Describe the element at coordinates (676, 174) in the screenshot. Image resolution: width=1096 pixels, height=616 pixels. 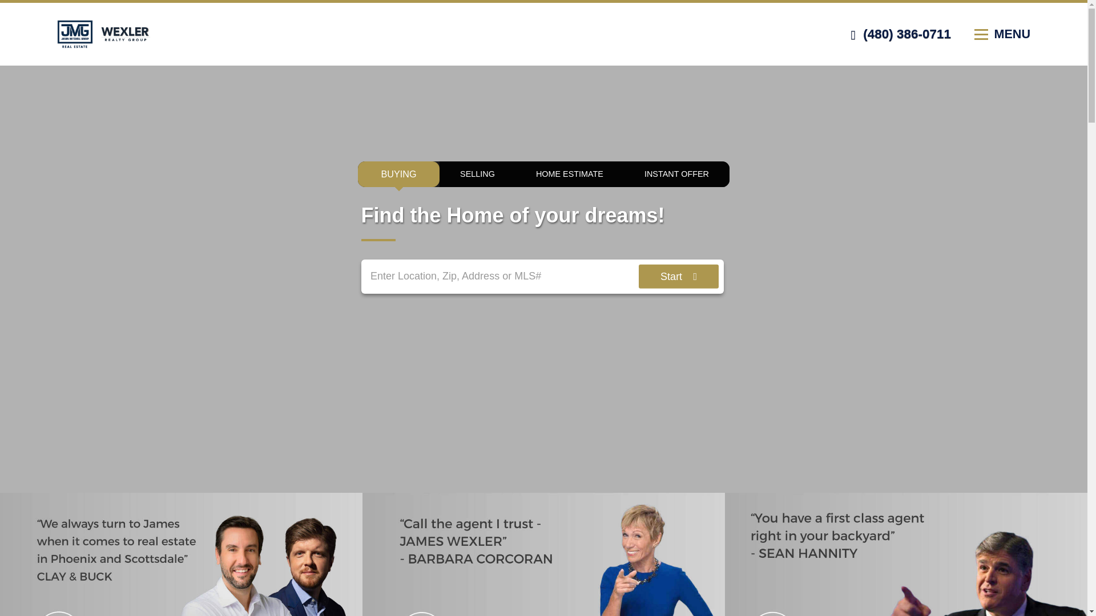
I see `INSTANT OFFER` at that location.